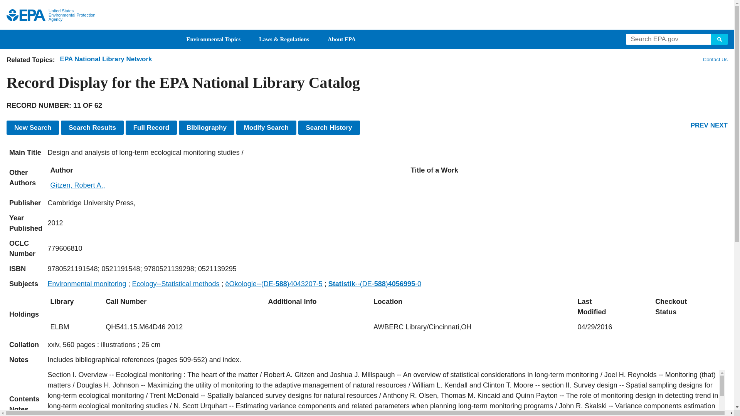 The height and width of the screenshot is (416, 740). I want to click on Search History, so click(329, 127).